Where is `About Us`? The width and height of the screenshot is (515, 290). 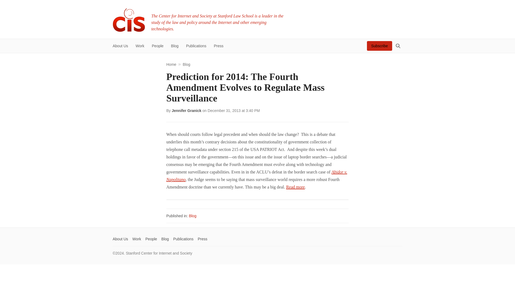 About Us is located at coordinates (122, 46).